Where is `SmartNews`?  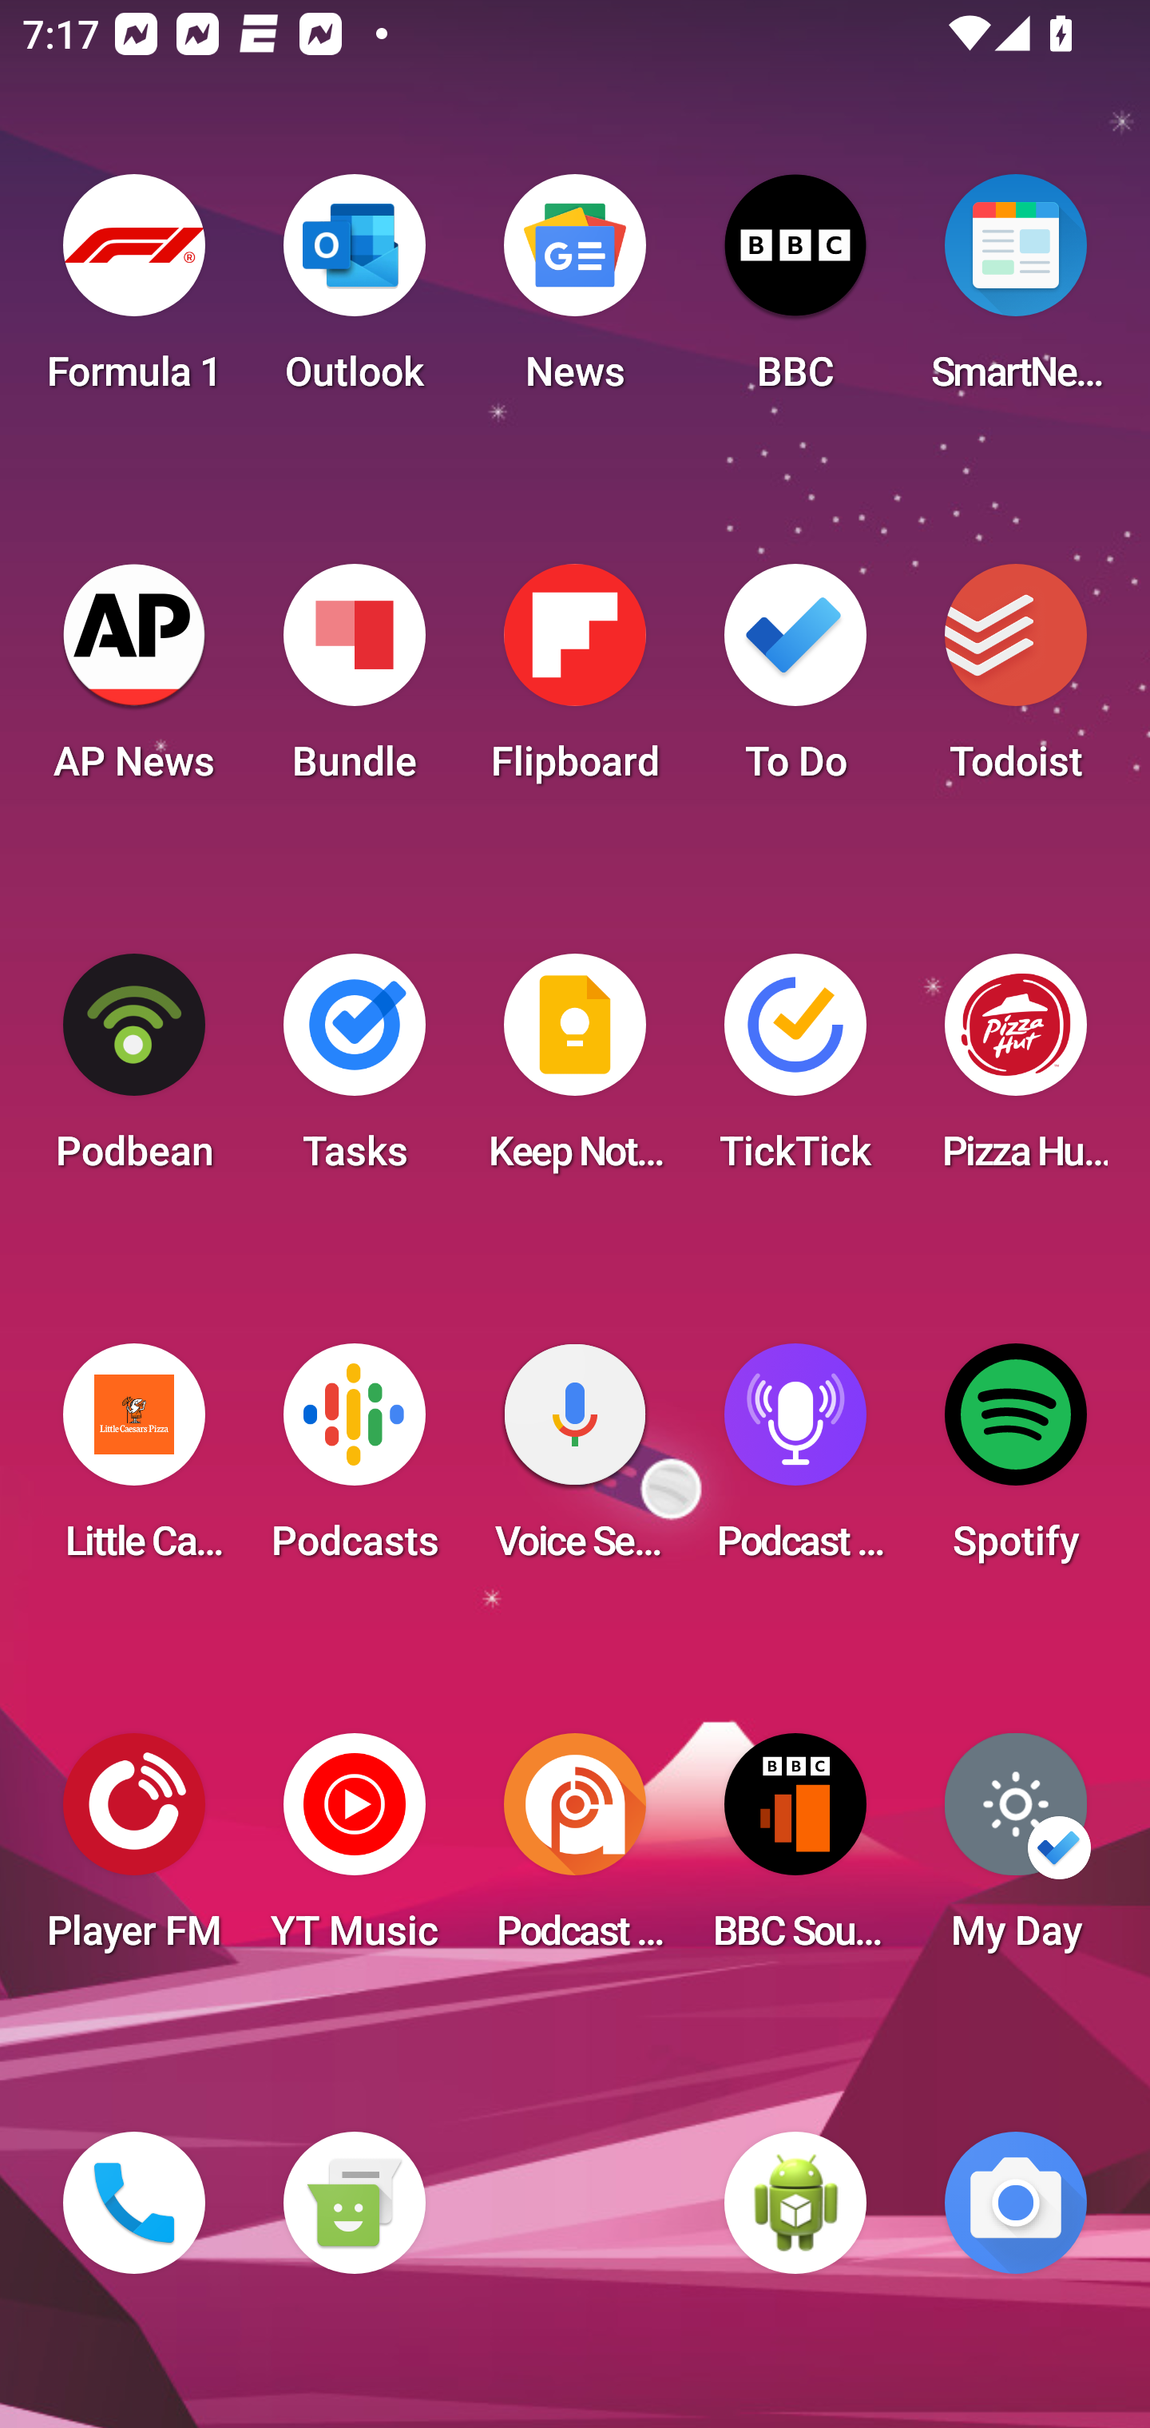 SmartNews is located at coordinates (1016, 292).